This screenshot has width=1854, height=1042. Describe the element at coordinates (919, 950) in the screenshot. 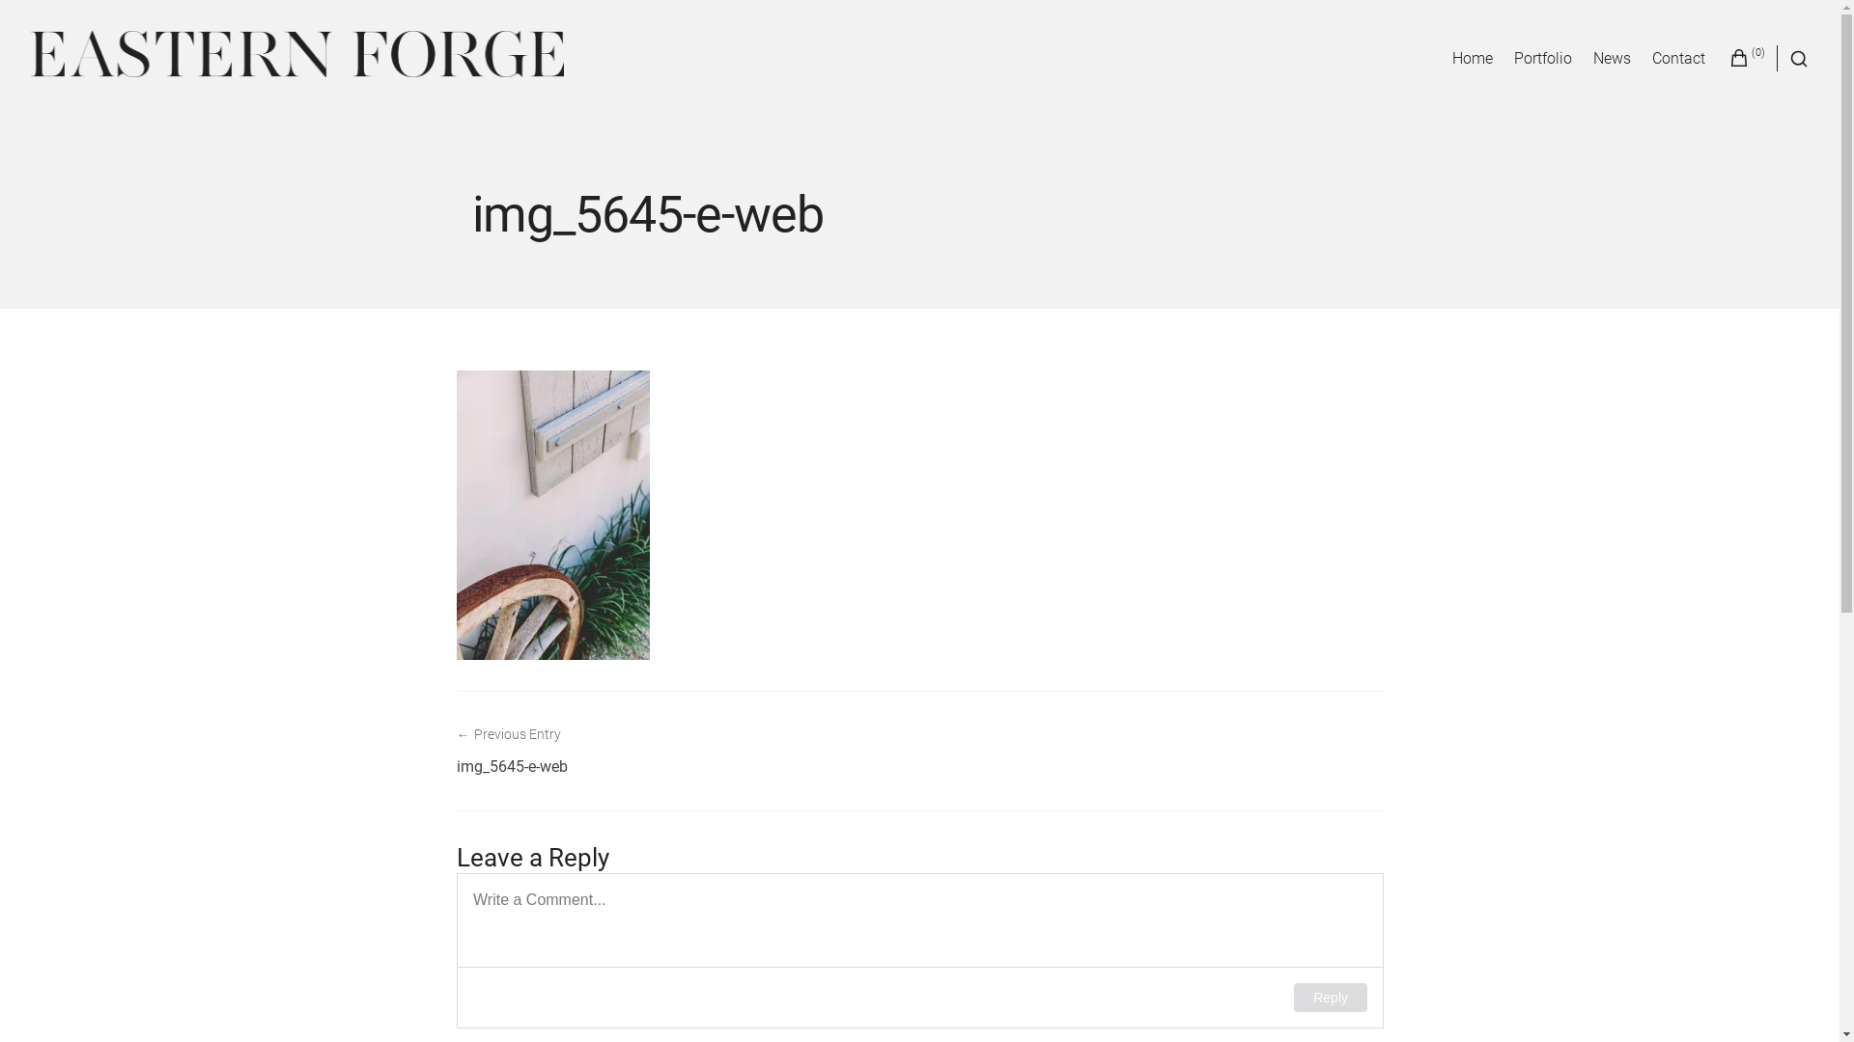

I see `Comment Form` at that location.